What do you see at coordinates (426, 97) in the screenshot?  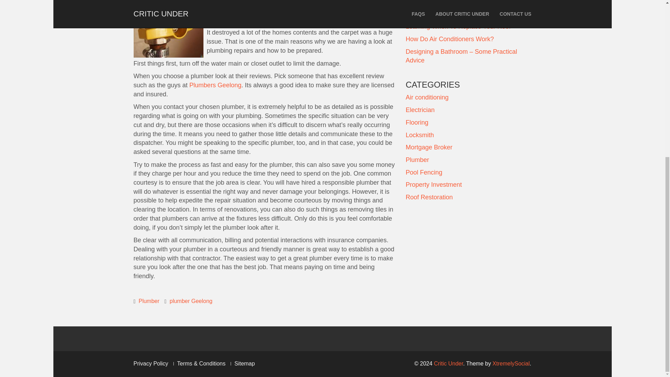 I see `Air conditioning` at bounding box center [426, 97].